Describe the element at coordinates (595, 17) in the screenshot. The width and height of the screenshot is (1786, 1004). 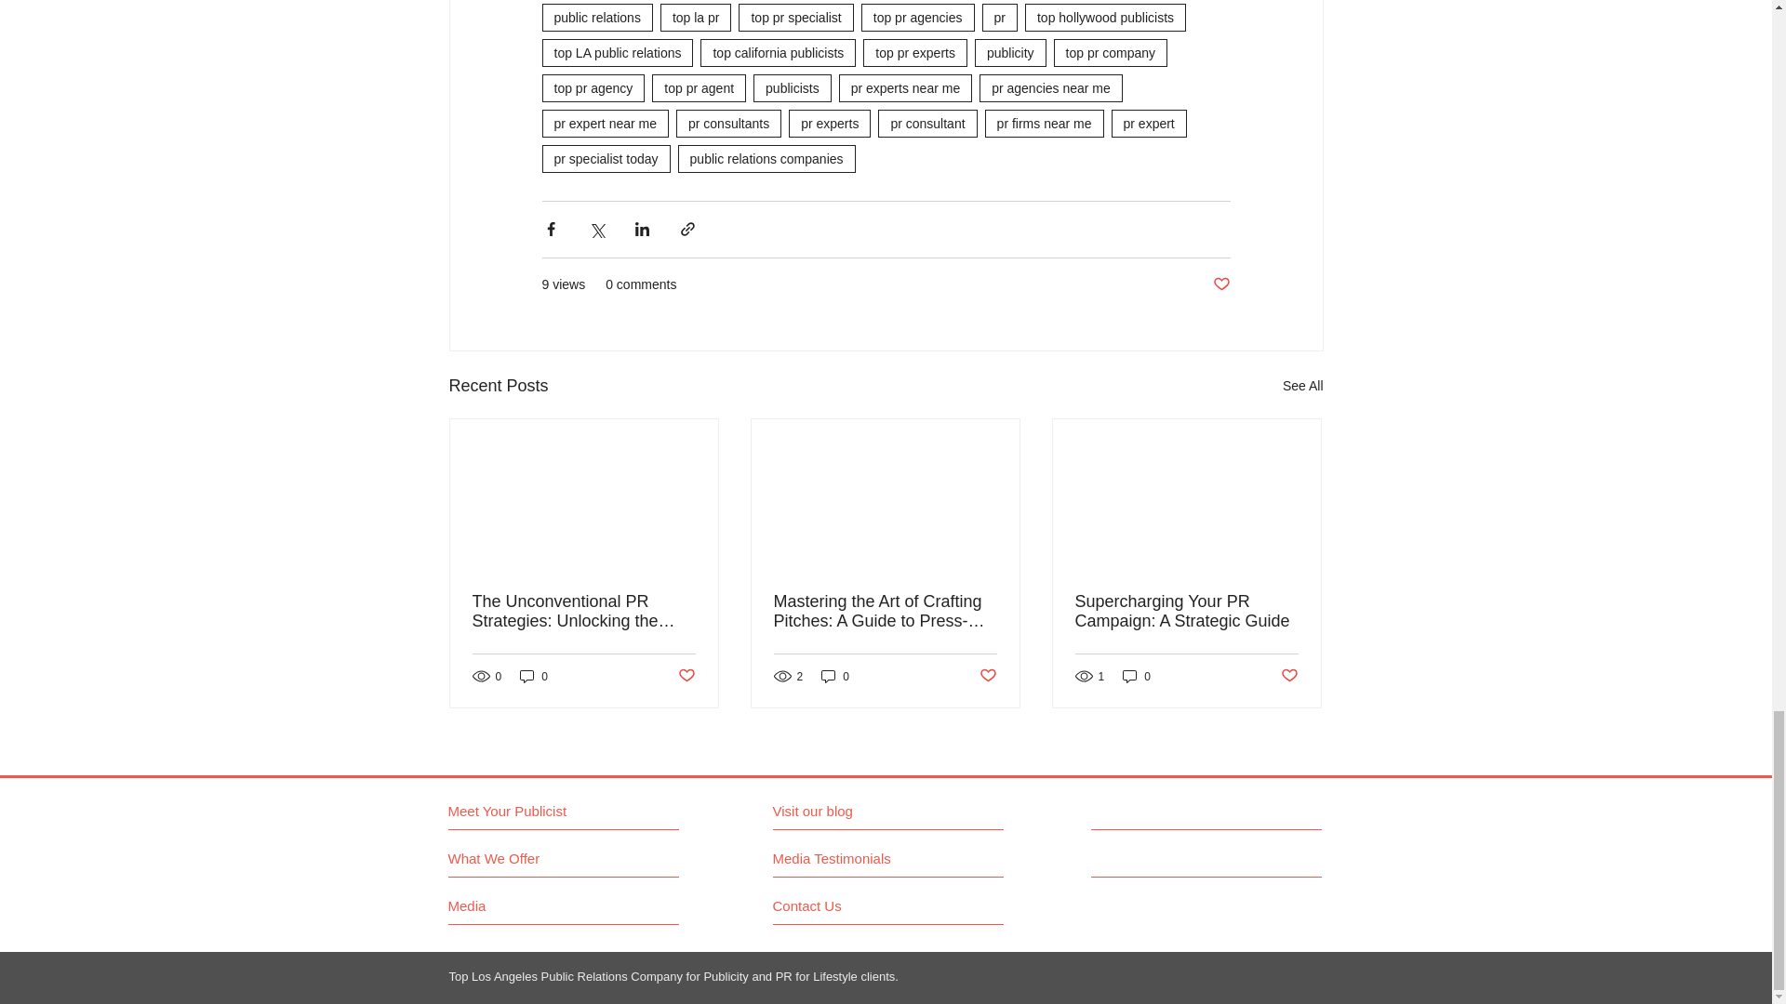
I see `public relations` at that location.